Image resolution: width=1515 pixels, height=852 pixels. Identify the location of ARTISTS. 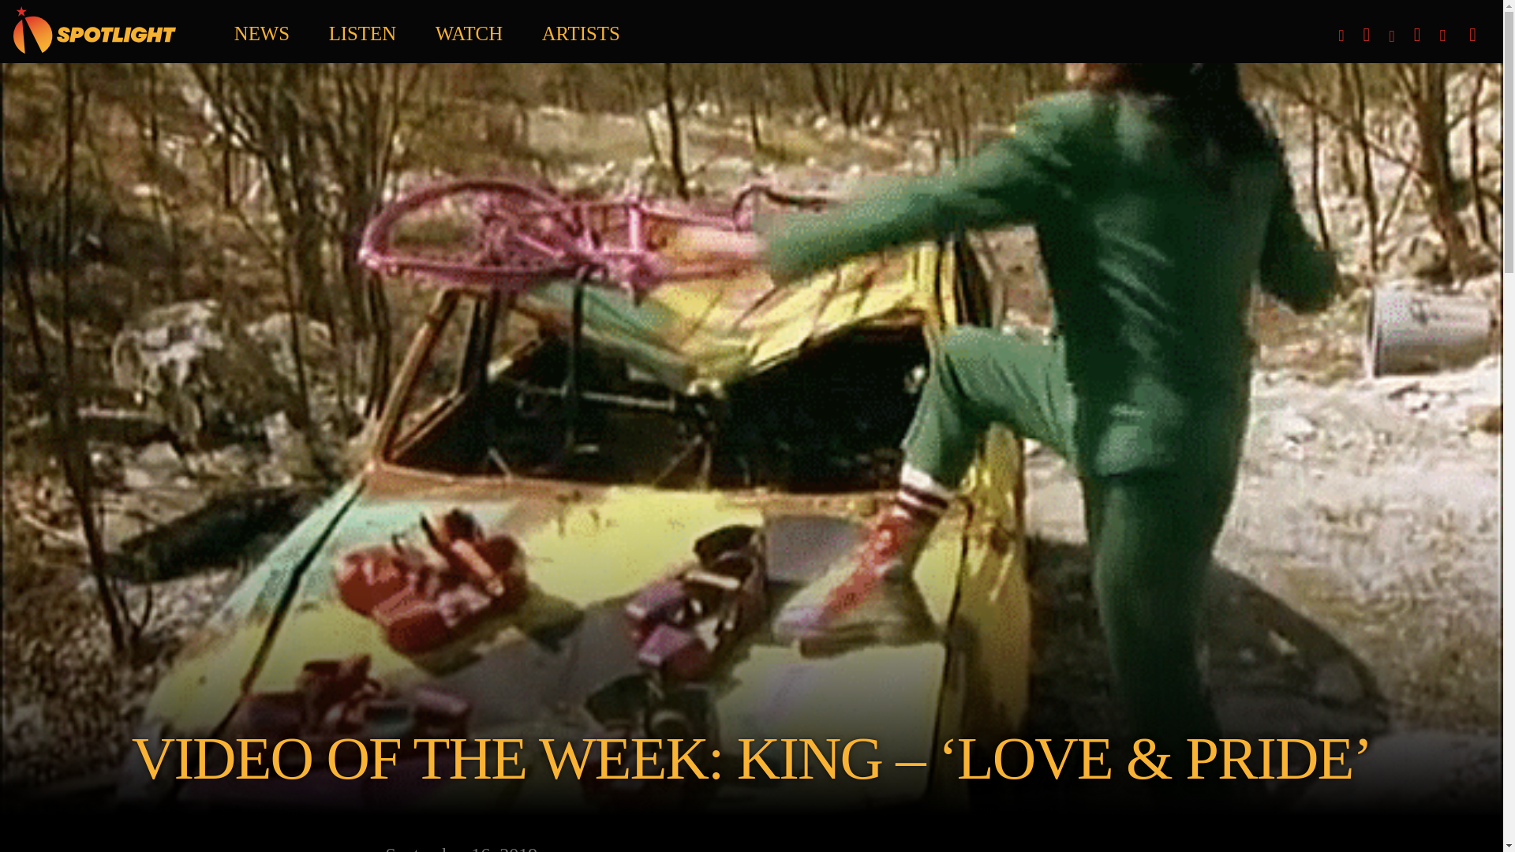
(581, 29).